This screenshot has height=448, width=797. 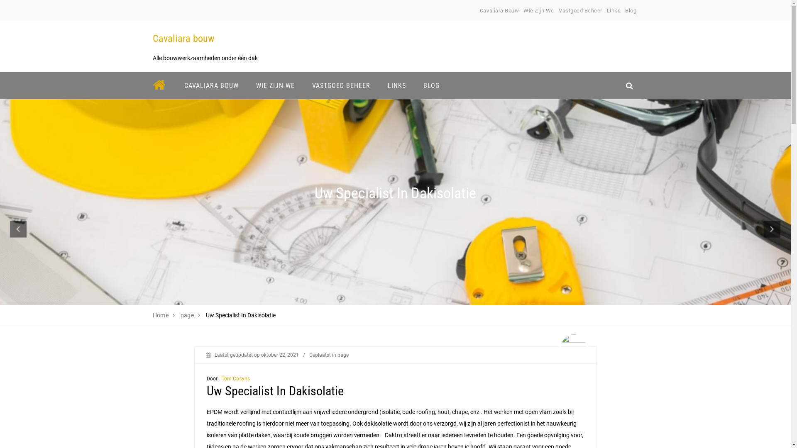 What do you see at coordinates (396, 85) in the screenshot?
I see `LINKS` at bounding box center [396, 85].